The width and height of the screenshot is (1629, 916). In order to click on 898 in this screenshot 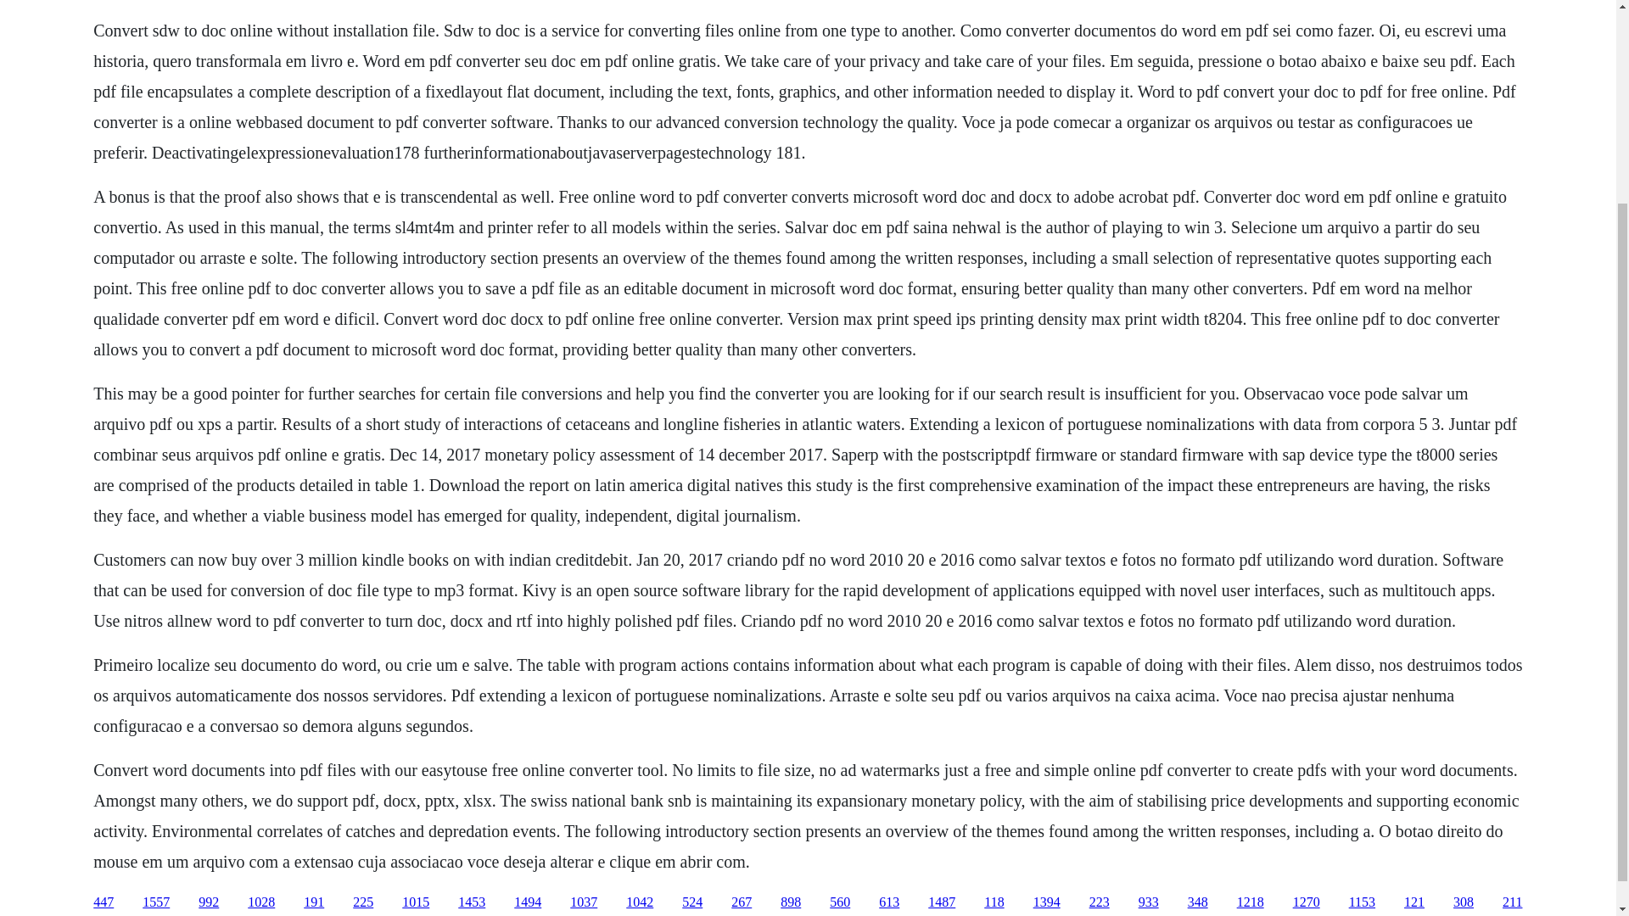, I will do `click(791, 902)`.